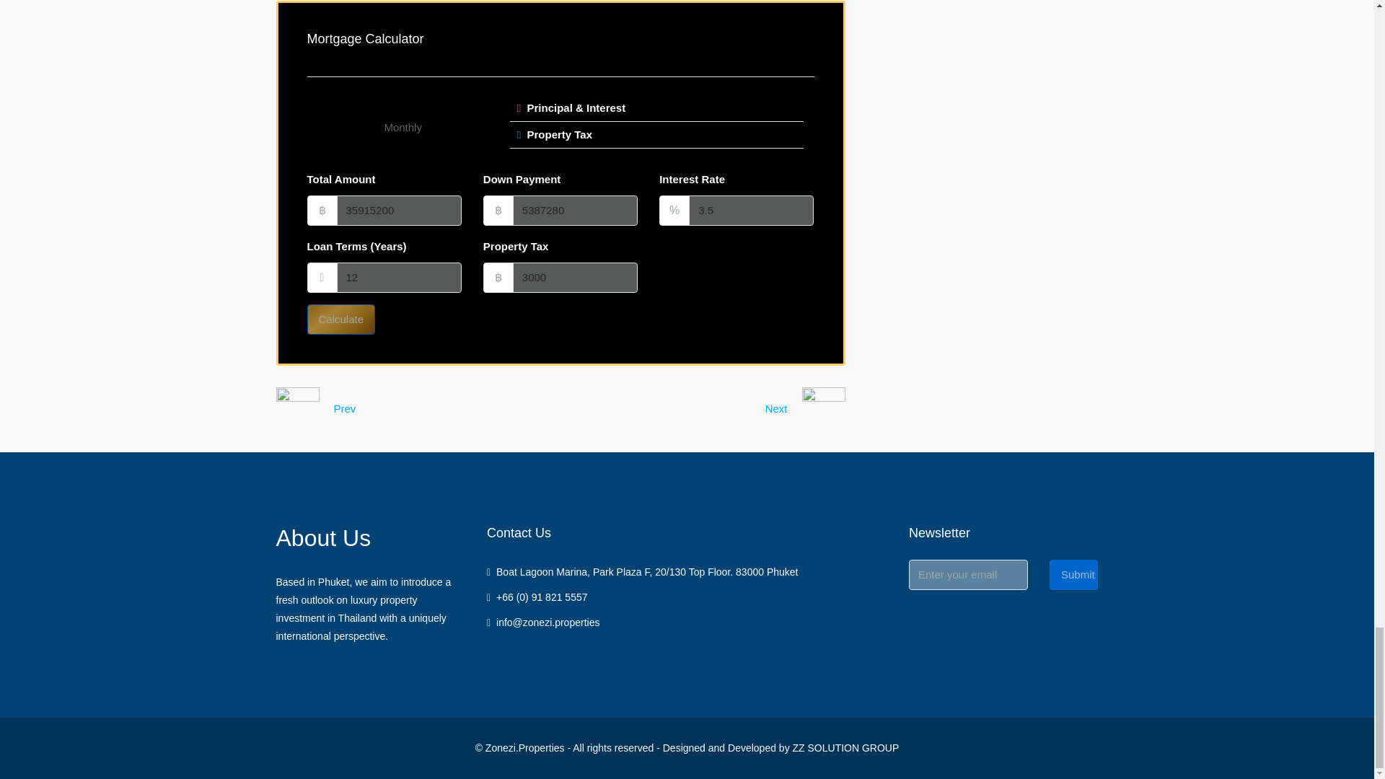 The image size is (1385, 779). What do you see at coordinates (398, 277) in the screenshot?
I see `12` at bounding box center [398, 277].